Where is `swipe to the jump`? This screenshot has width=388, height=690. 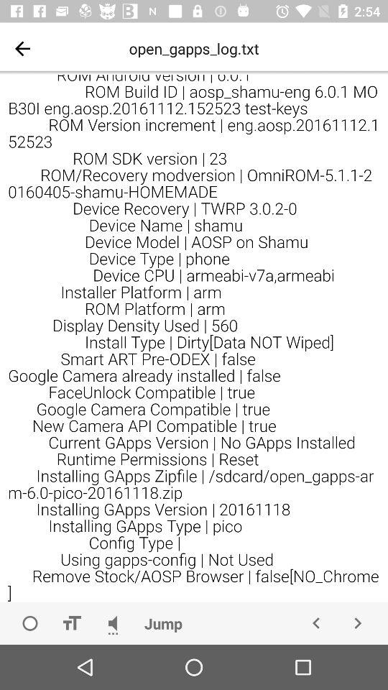 swipe to the jump is located at coordinates (163, 622).